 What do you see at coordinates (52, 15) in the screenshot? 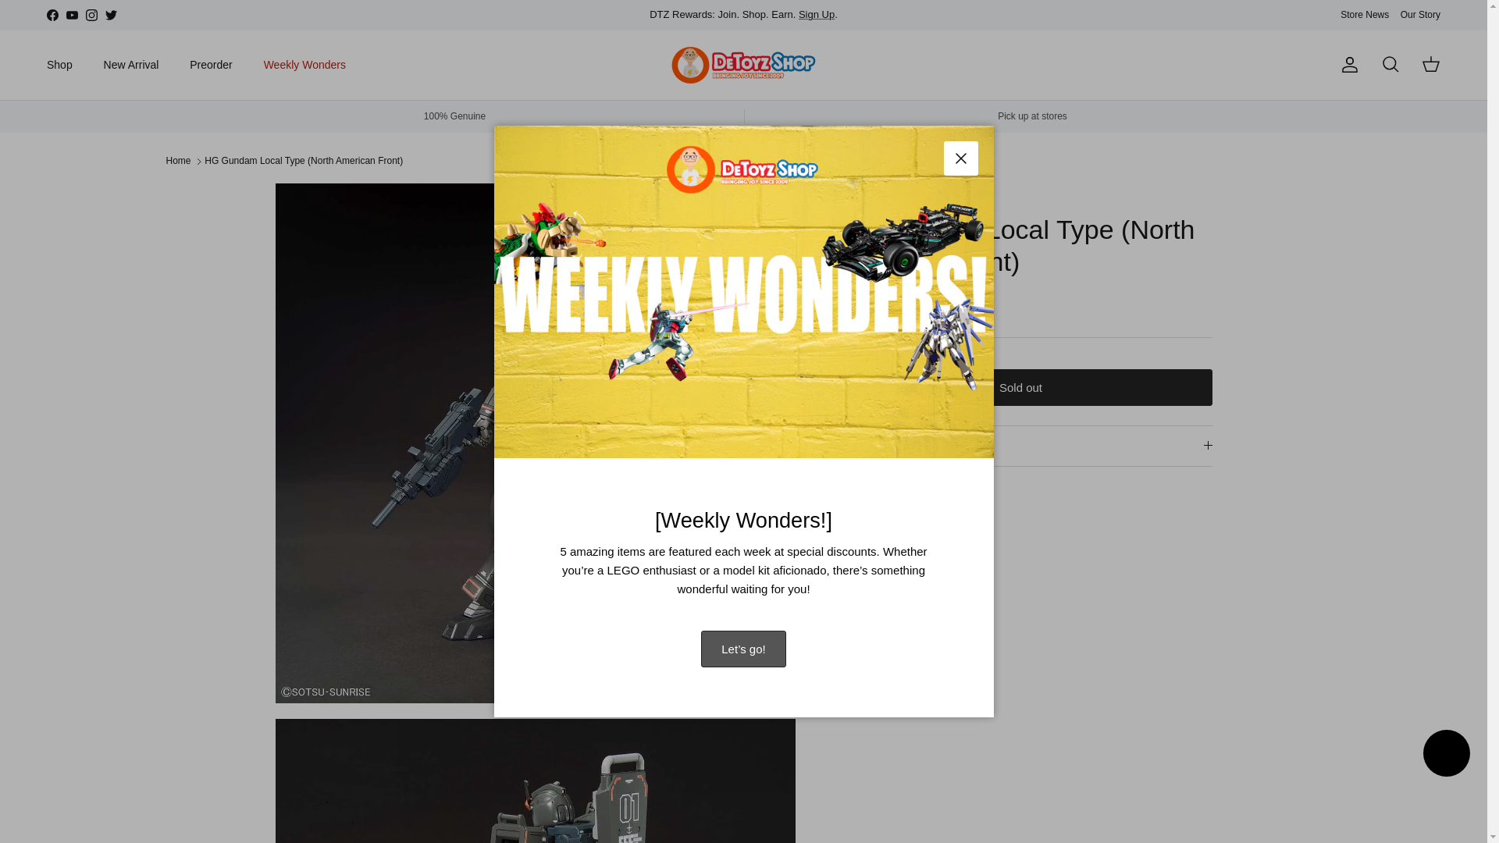
I see `Facebook` at bounding box center [52, 15].